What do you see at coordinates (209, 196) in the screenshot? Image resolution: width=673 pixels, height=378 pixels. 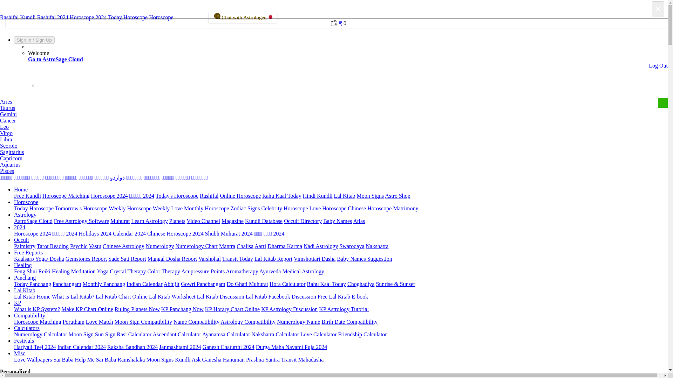 I see `Get your daily rashifal in hindi` at bounding box center [209, 196].